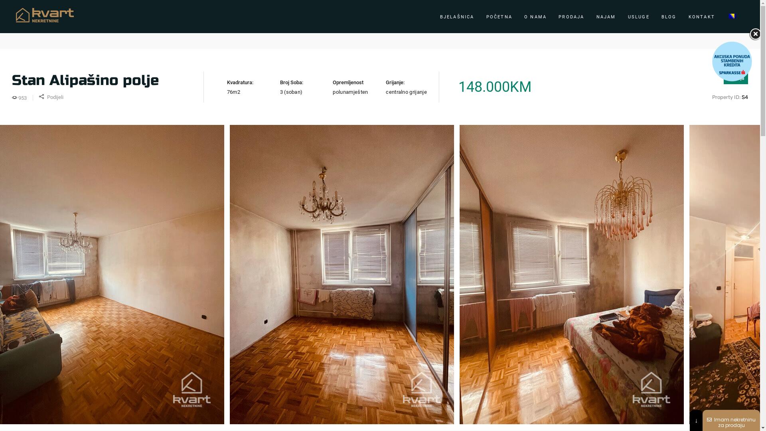  What do you see at coordinates (732, 16) in the screenshot?
I see `Bosnian` at bounding box center [732, 16].